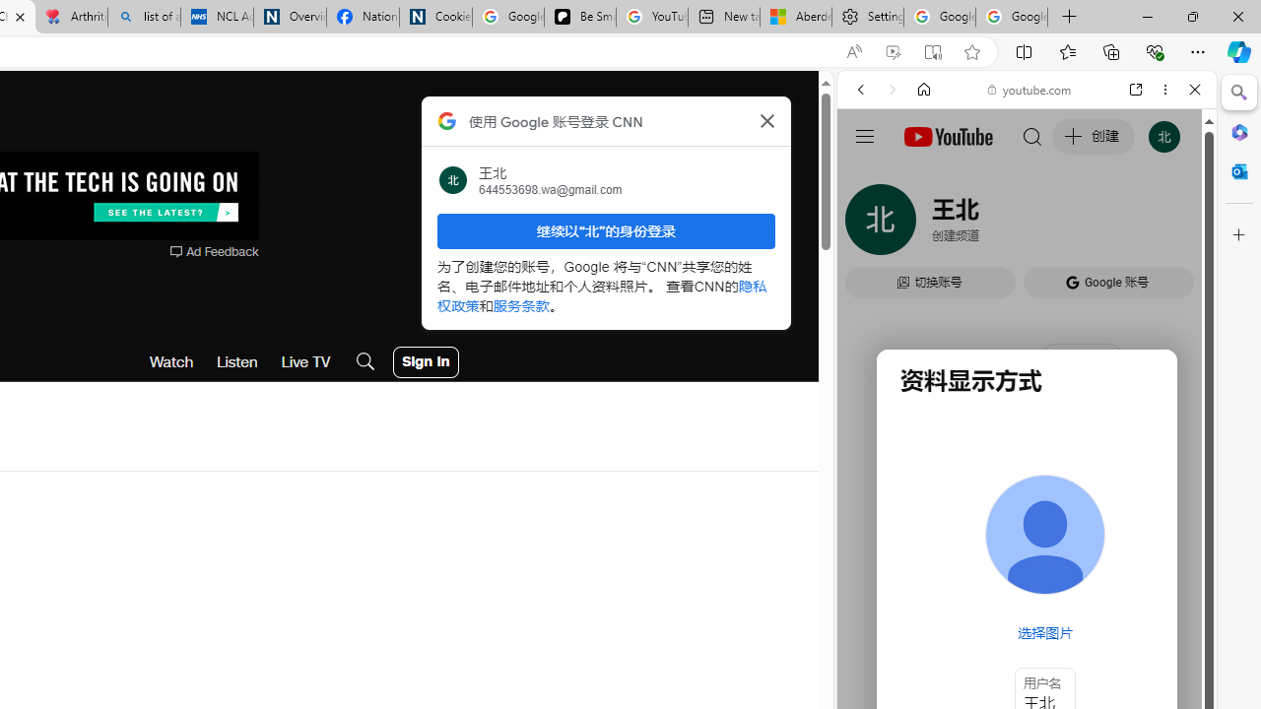  What do you see at coordinates (71, 18) in the screenshot?
I see `Arthritis: Ask Health Professionals` at bounding box center [71, 18].